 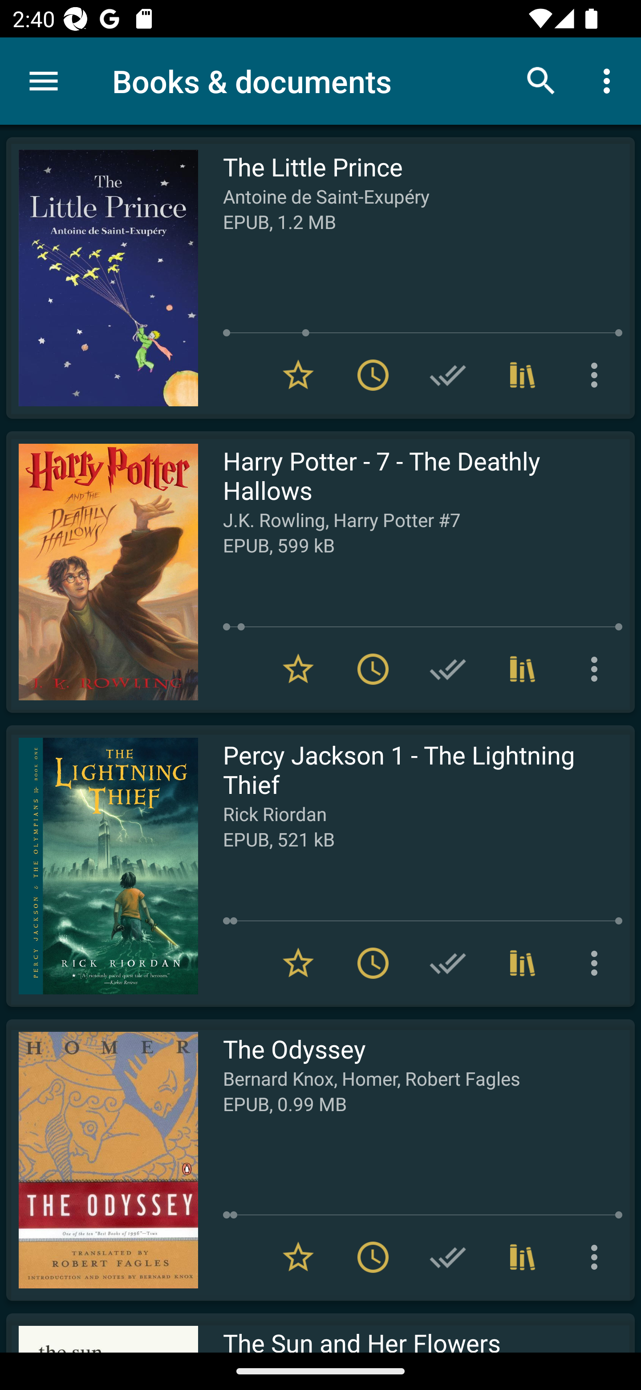 What do you see at coordinates (298, 668) in the screenshot?
I see `Remove from Favorites` at bounding box center [298, 668].